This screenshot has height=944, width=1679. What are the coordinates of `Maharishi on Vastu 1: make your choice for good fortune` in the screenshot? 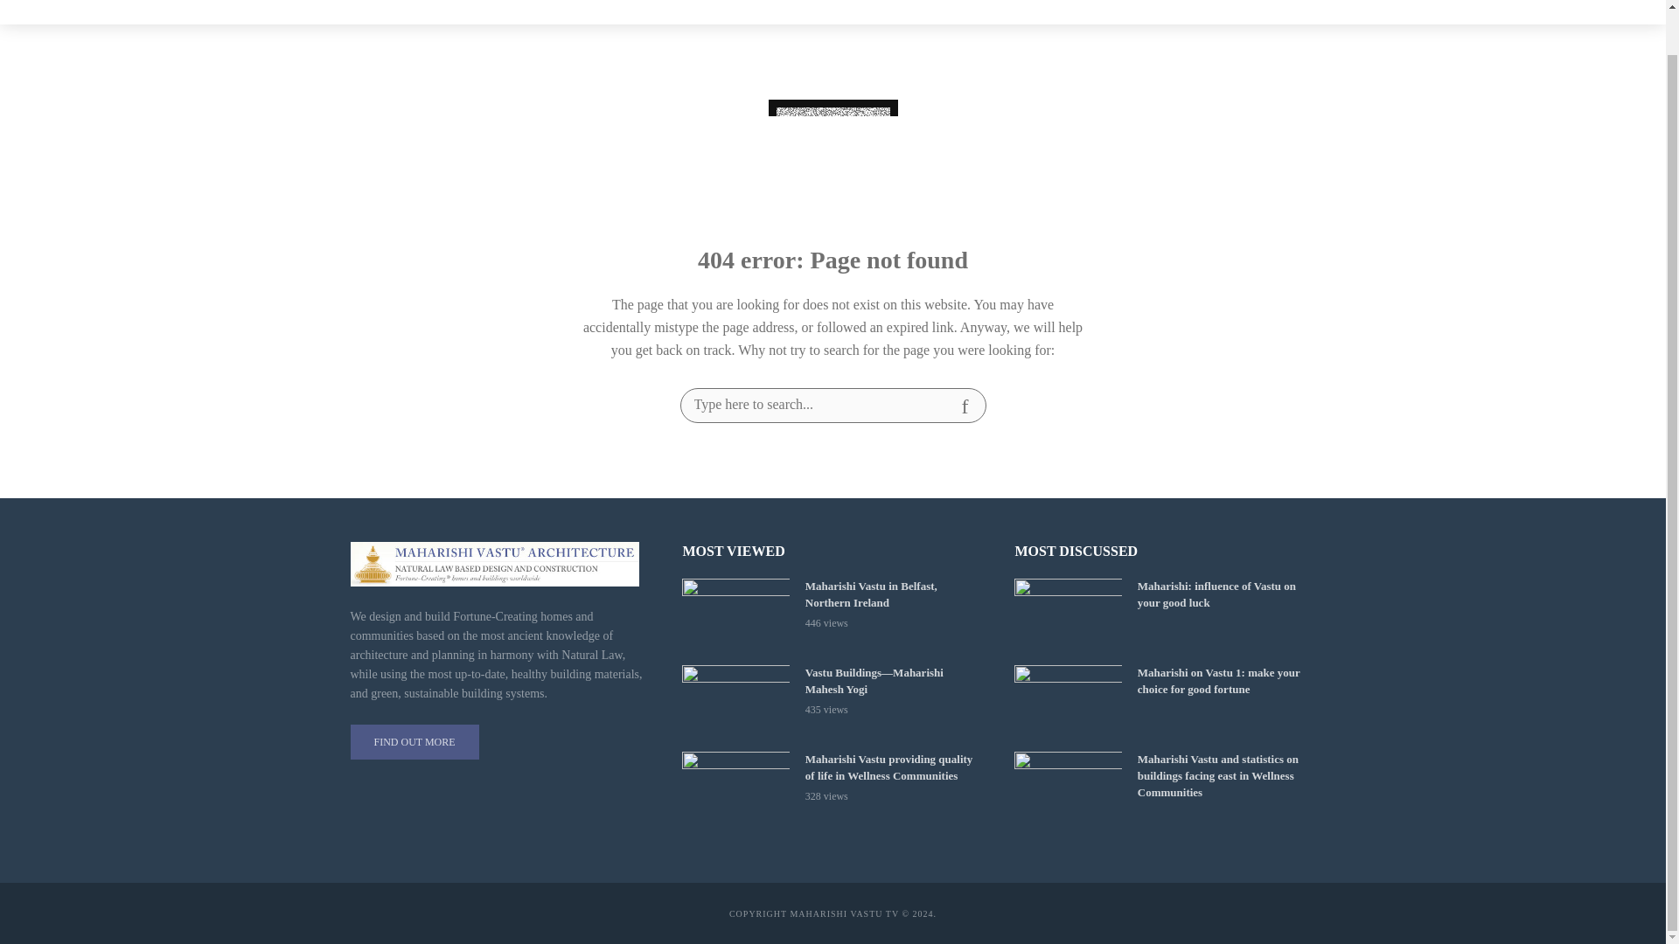 It's located at (1067, 701).